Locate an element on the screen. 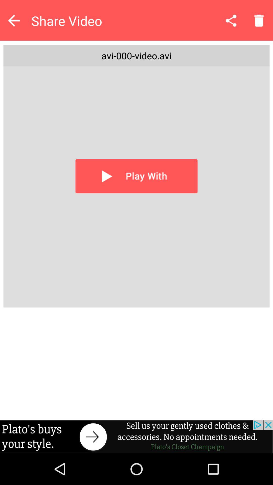 The image size is (273, 485). share the video is located at coordinates (231, 20).